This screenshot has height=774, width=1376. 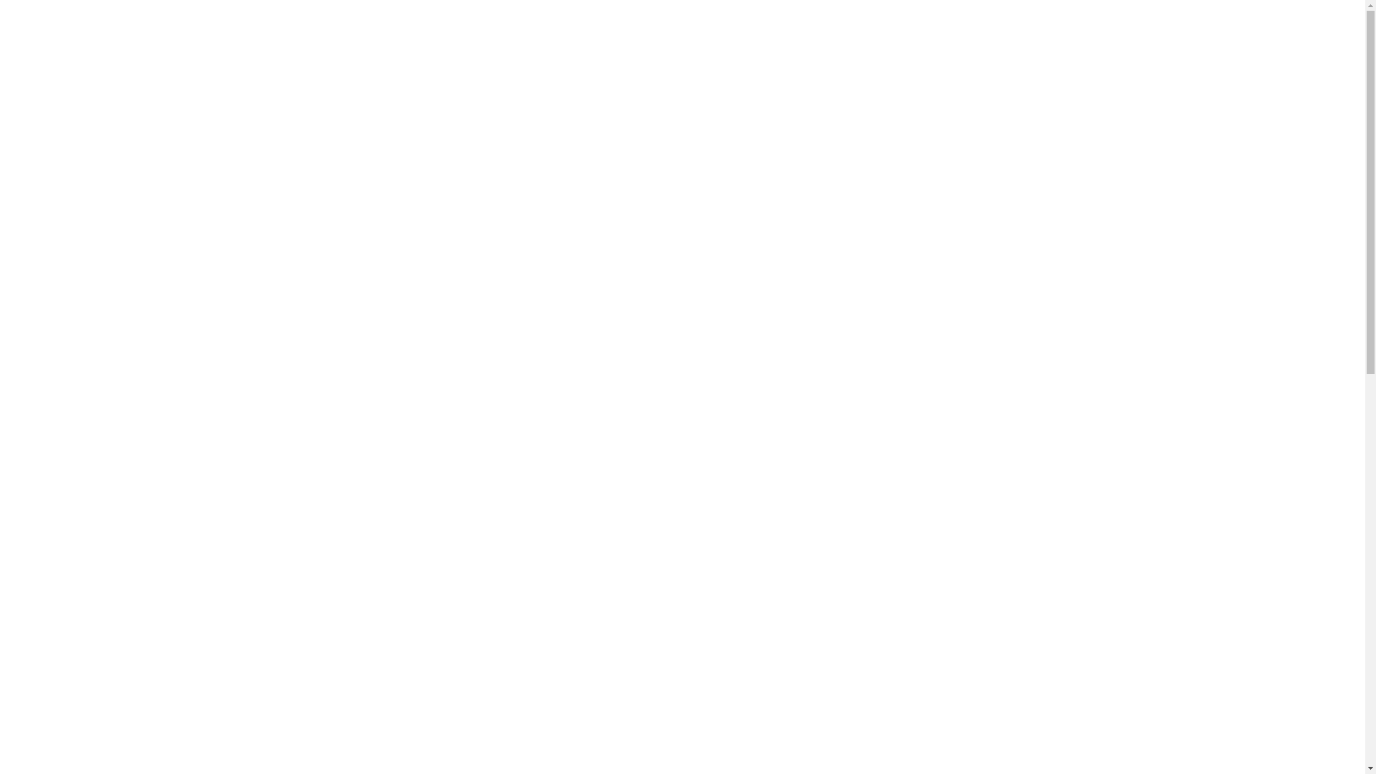 I want to click on Contact, so click(x=1166, y=36).